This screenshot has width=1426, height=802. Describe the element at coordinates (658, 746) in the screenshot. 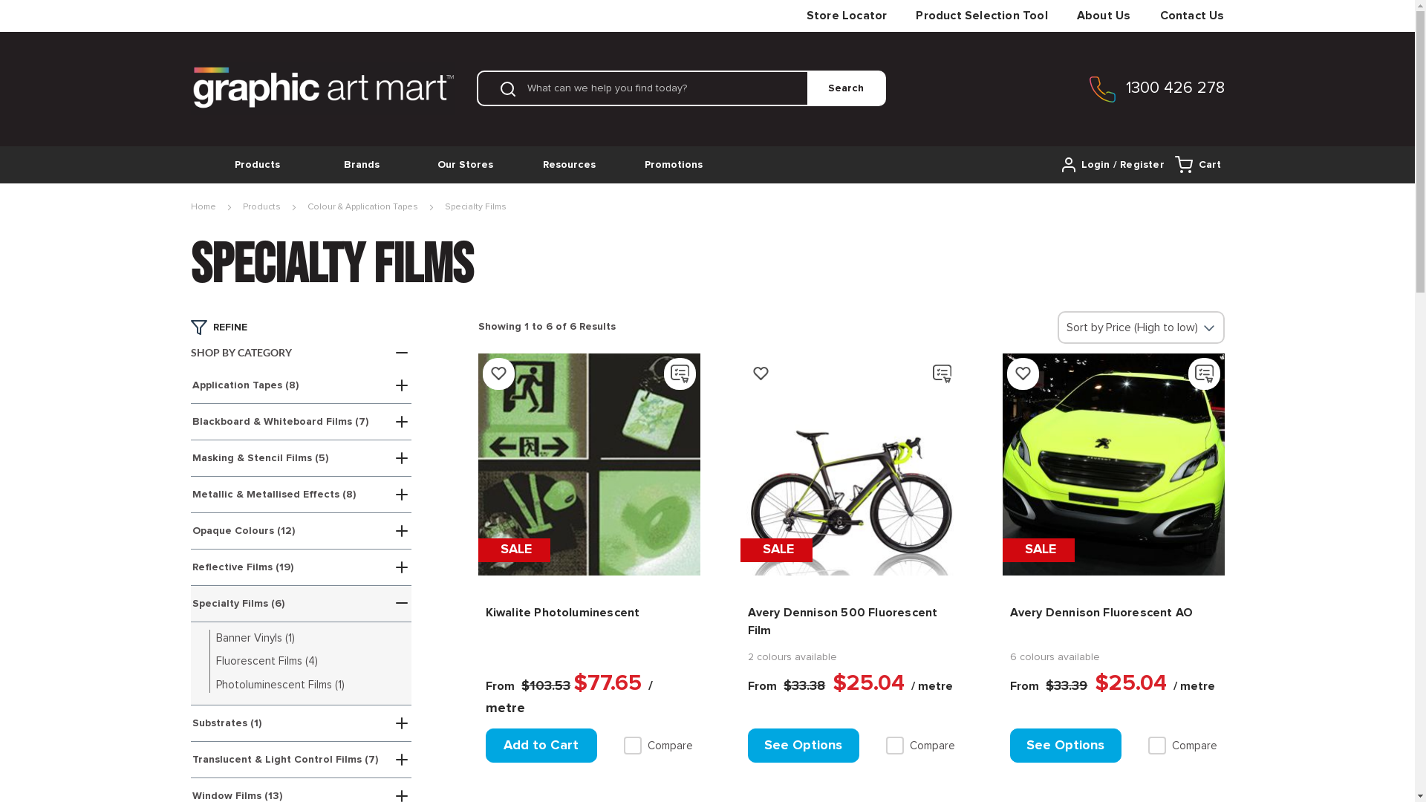

I see `Compare` at that location.